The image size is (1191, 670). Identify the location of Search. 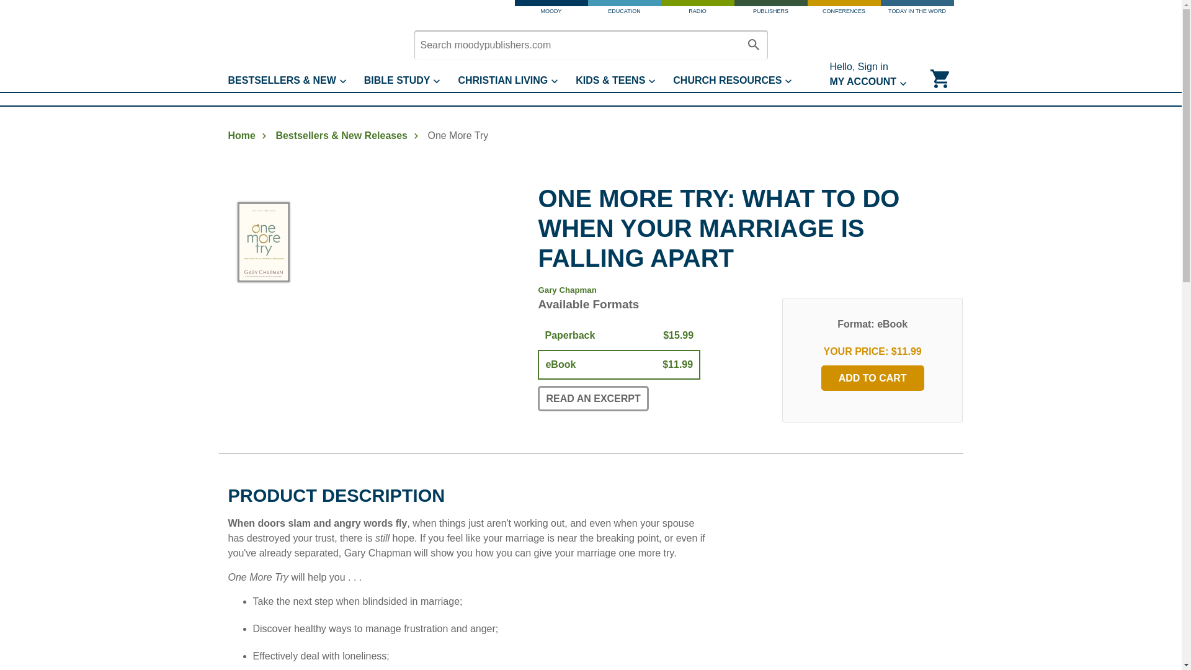
(754, 45).